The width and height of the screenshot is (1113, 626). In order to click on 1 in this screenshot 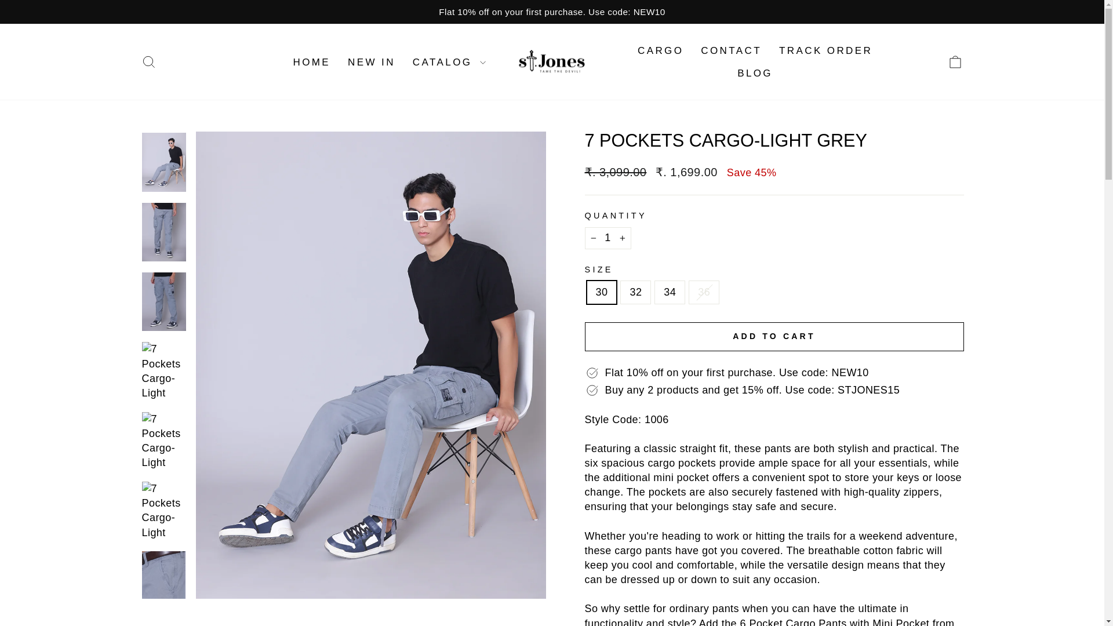, I will do `click(148, 62)`.